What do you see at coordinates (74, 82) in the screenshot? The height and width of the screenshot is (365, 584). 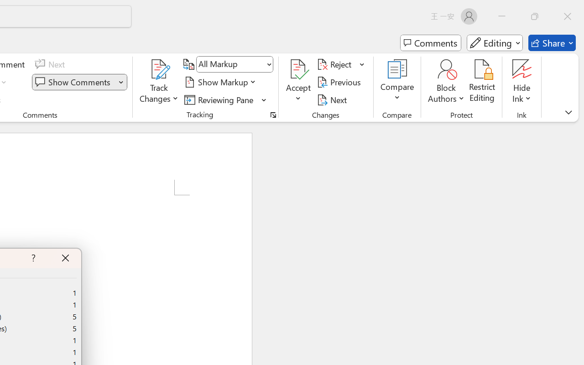 I see `Show Comments` at bounding box center [74, 82].